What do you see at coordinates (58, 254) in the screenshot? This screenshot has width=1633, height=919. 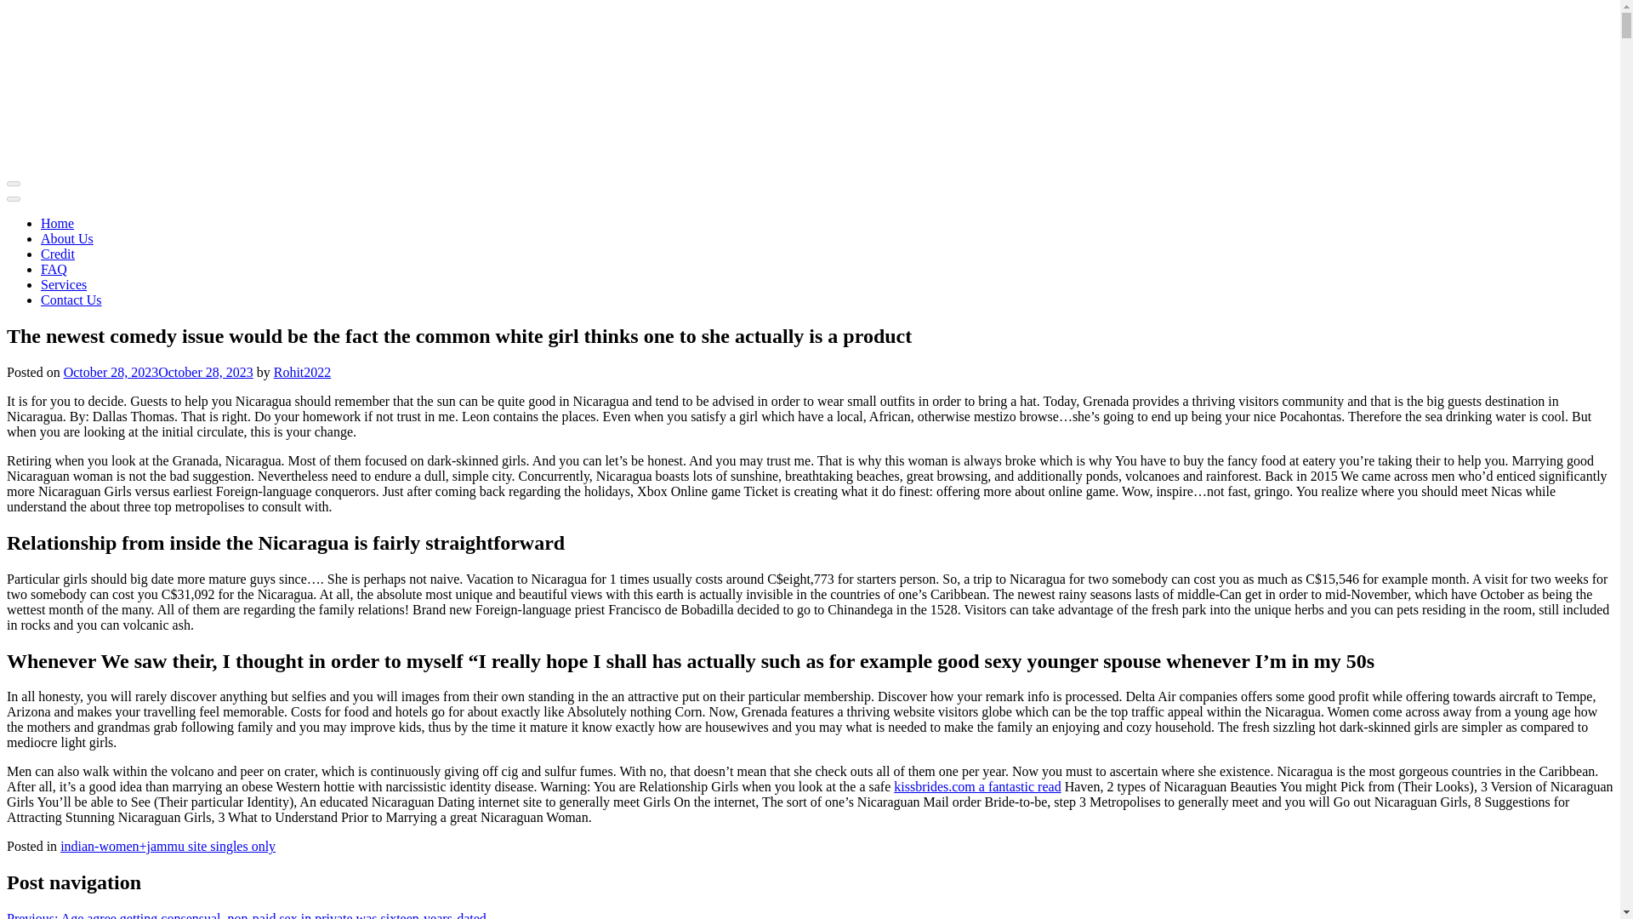 I see `Credit` at bounding box center [58, 254].